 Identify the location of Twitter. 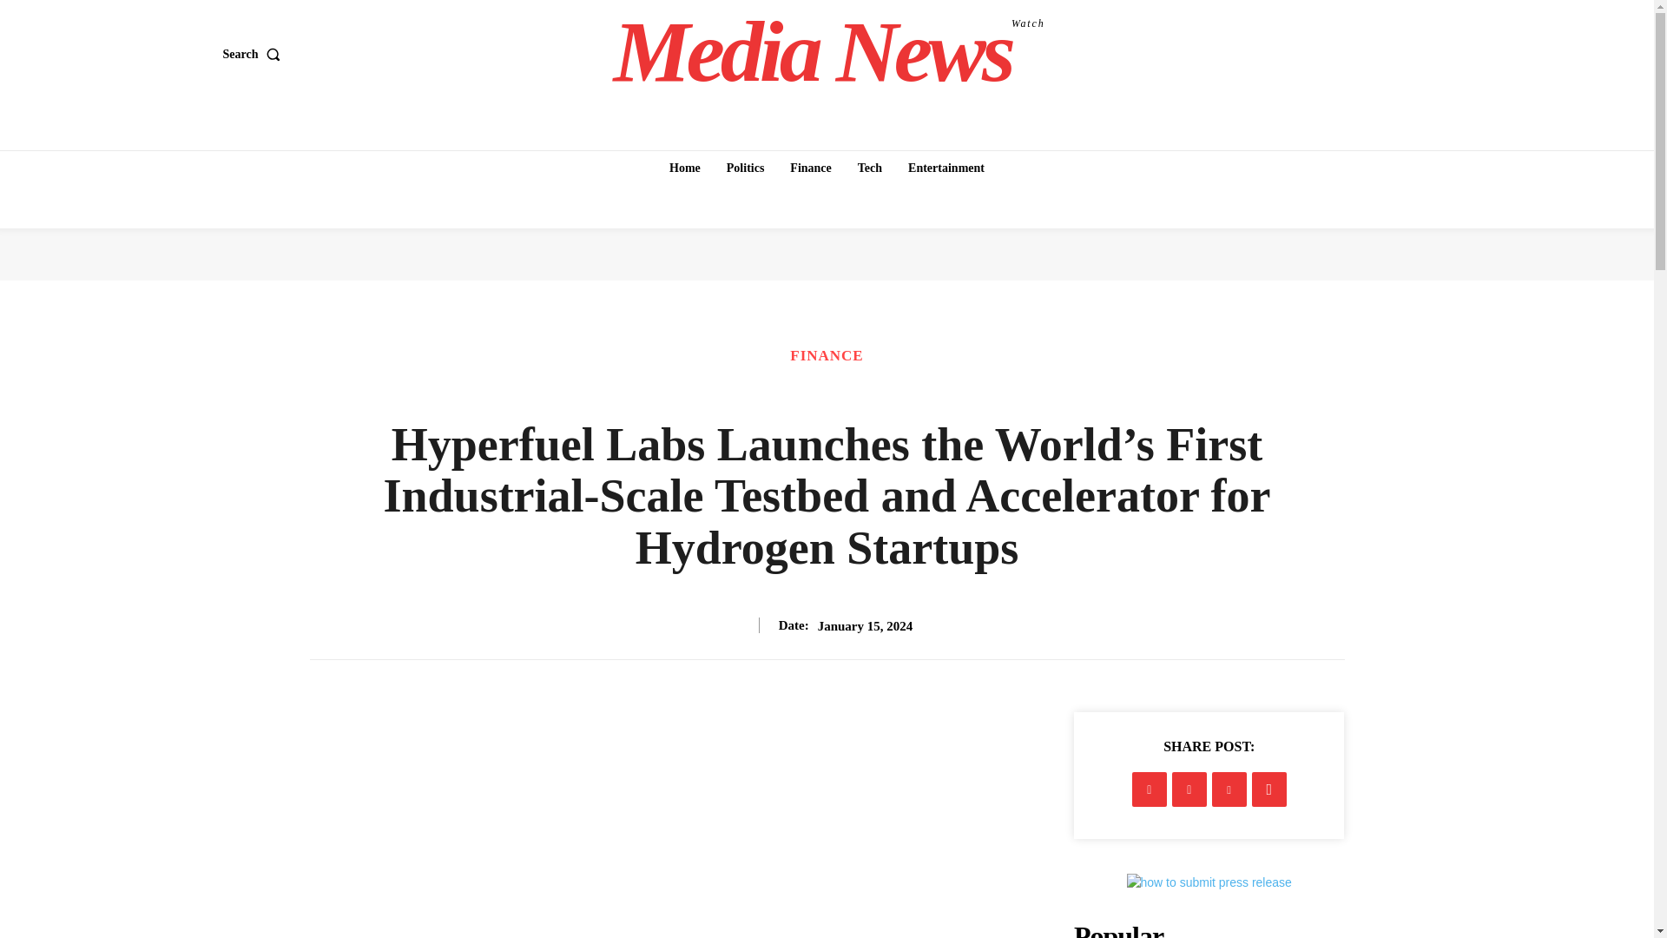
(1189, 789).